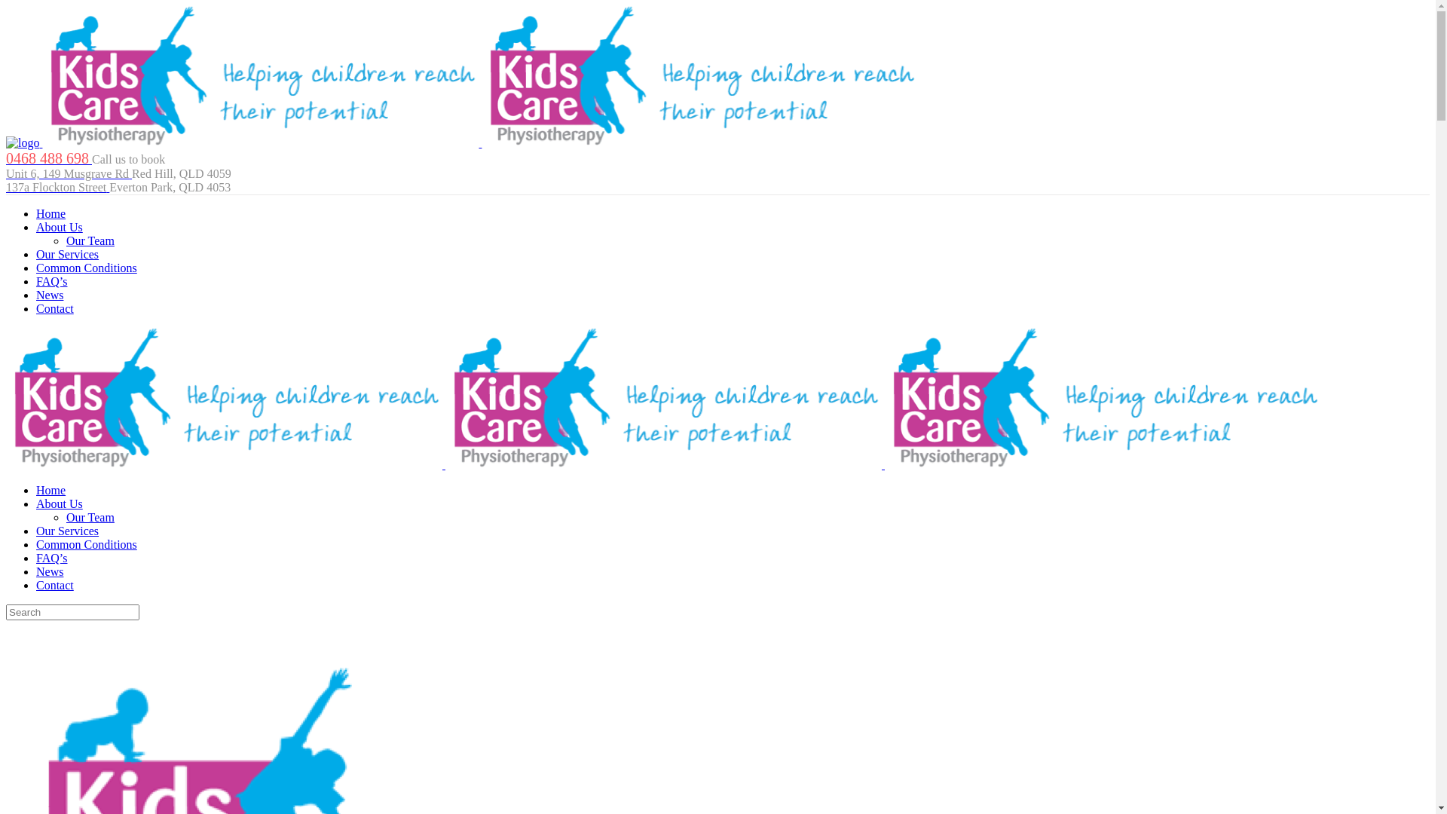  I want to click on Common Conditions, so click(87, 544).